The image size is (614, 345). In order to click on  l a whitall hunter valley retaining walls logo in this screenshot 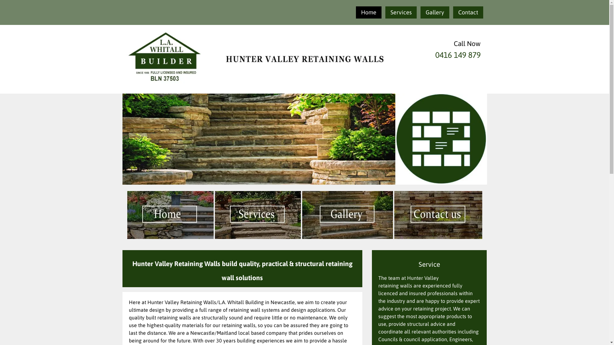, I will do `click(304, 59)`.